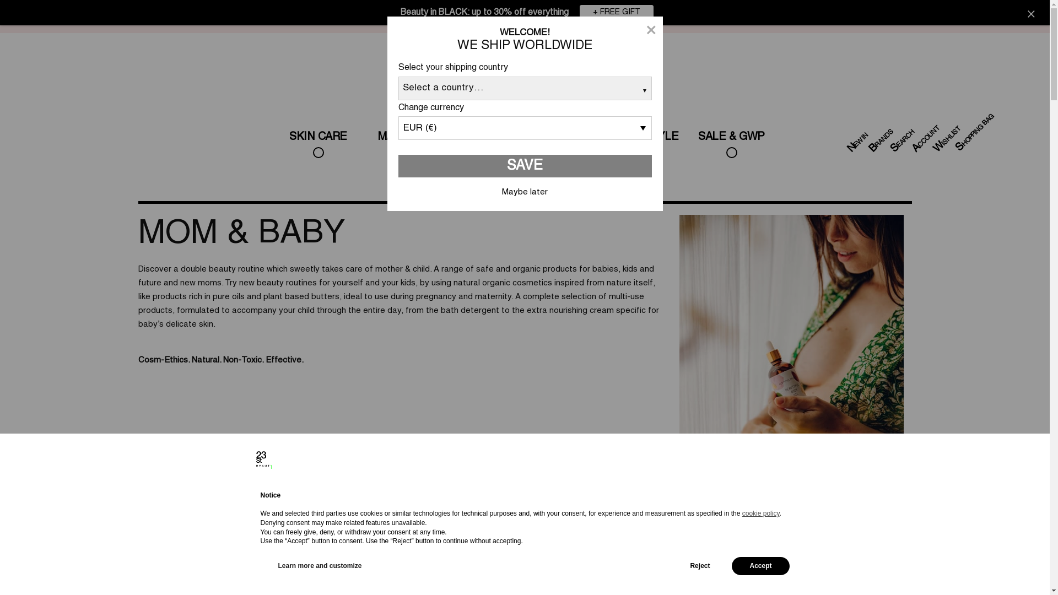  What do you see at coordinates (760, 566) in the screenshot?
I see `Accept` at bounding box center [760, 566].